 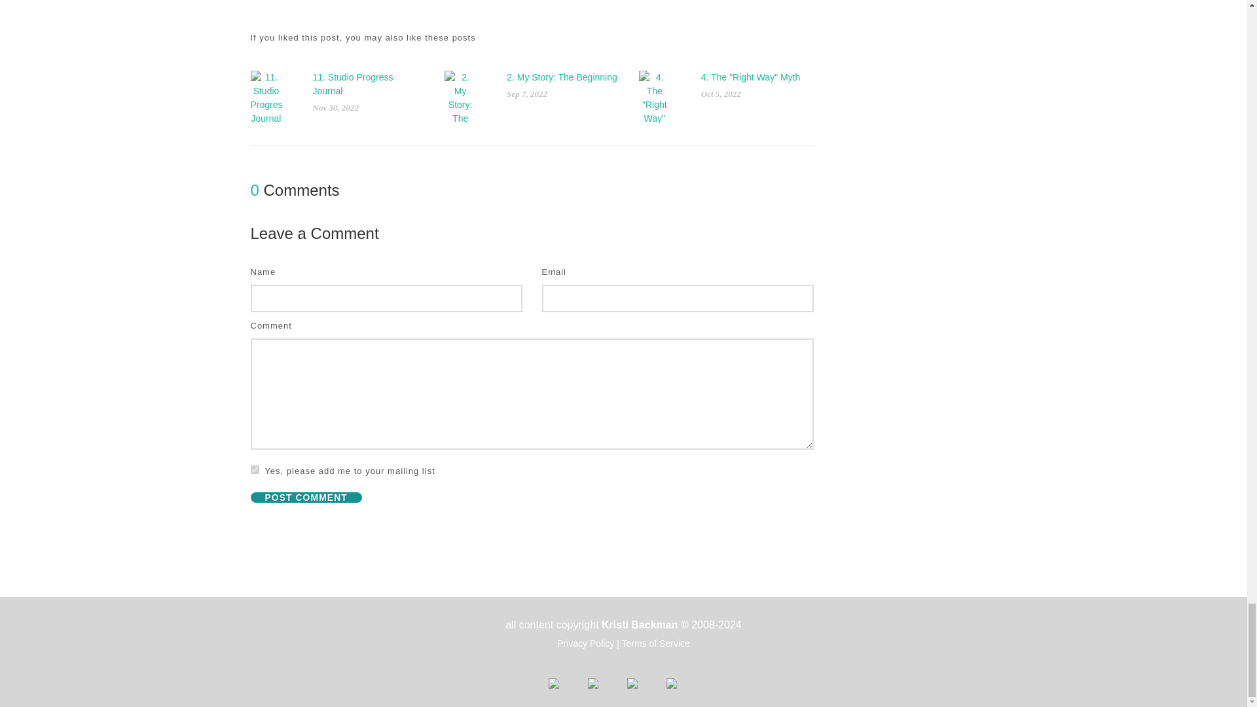 I want to click on 2. My Story: The Beginning, so click(x=562, y=77).